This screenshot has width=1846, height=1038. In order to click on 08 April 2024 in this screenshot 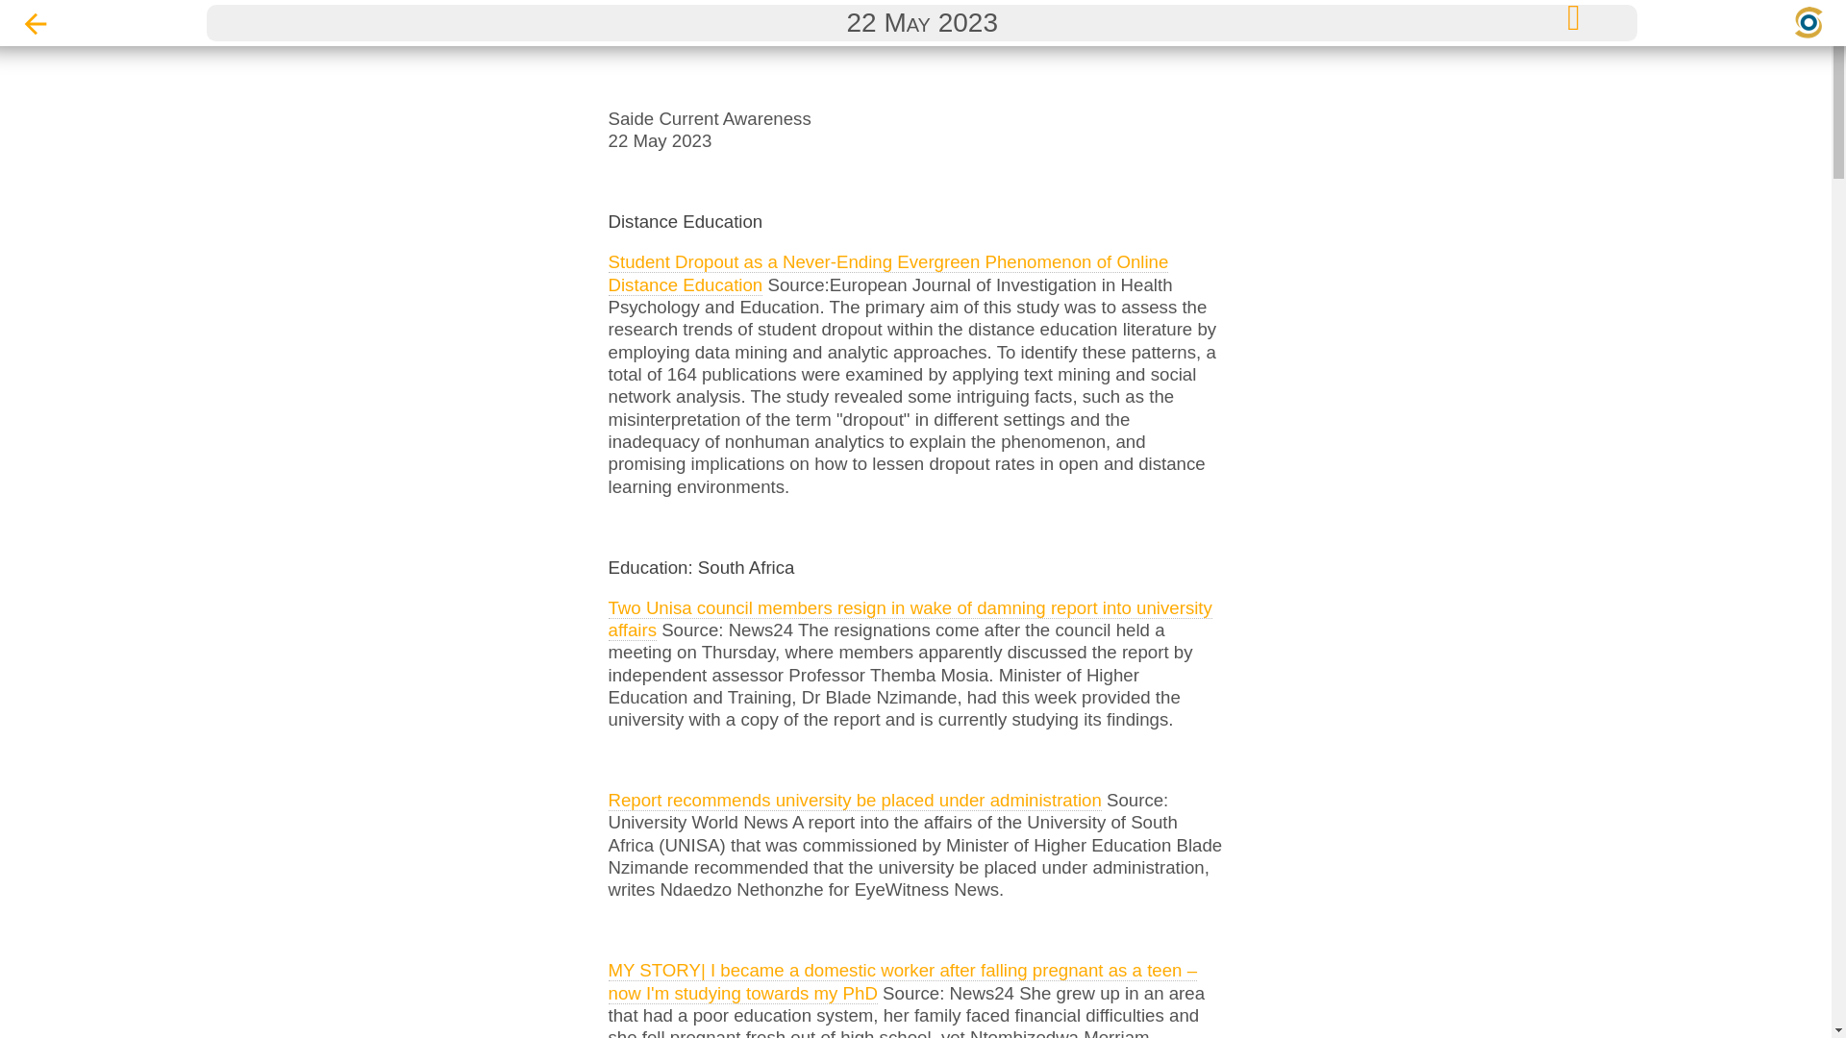, I will do `click(915, 64)`.